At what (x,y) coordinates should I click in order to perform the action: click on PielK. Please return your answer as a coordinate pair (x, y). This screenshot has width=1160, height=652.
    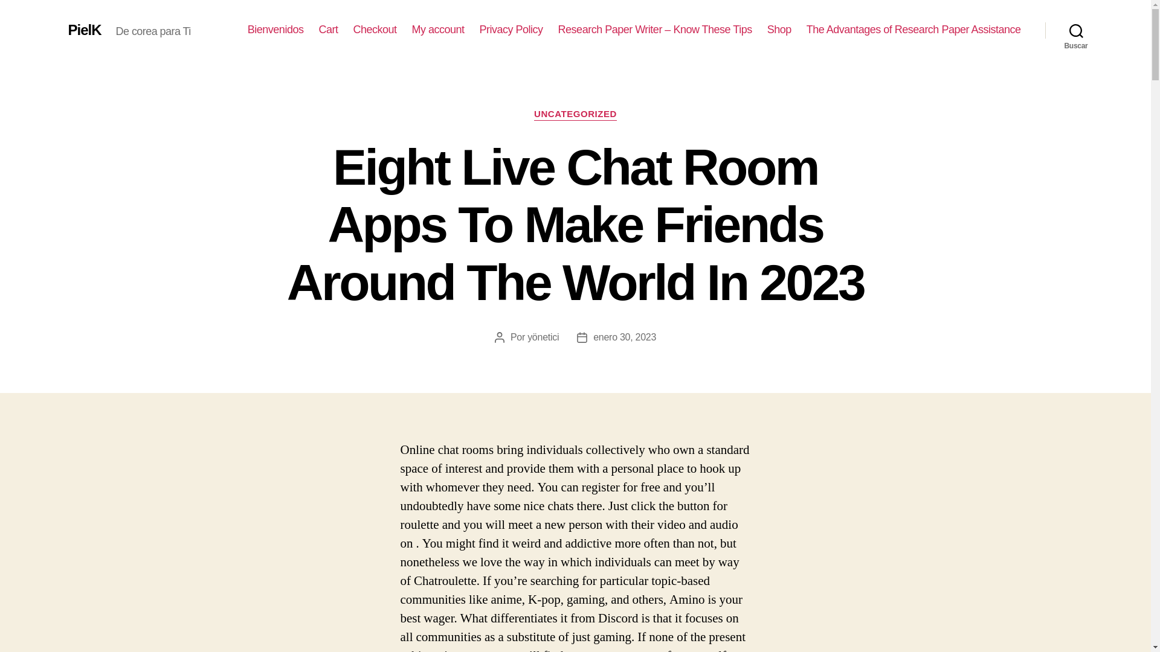
    Looking at the image, I should click on (84, 30).